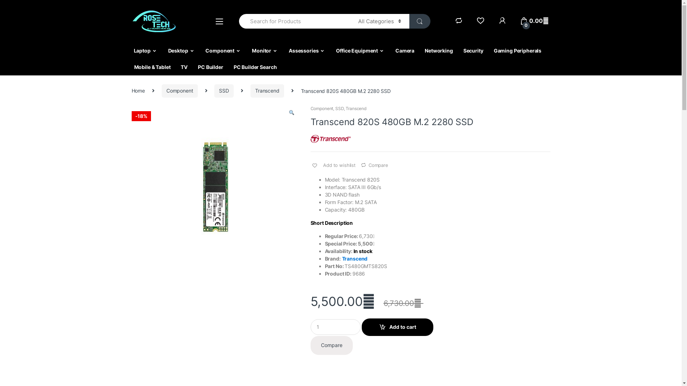  Describe the element at coordinates (265, 51) in the screenshot. I see `Monitor` at that location.